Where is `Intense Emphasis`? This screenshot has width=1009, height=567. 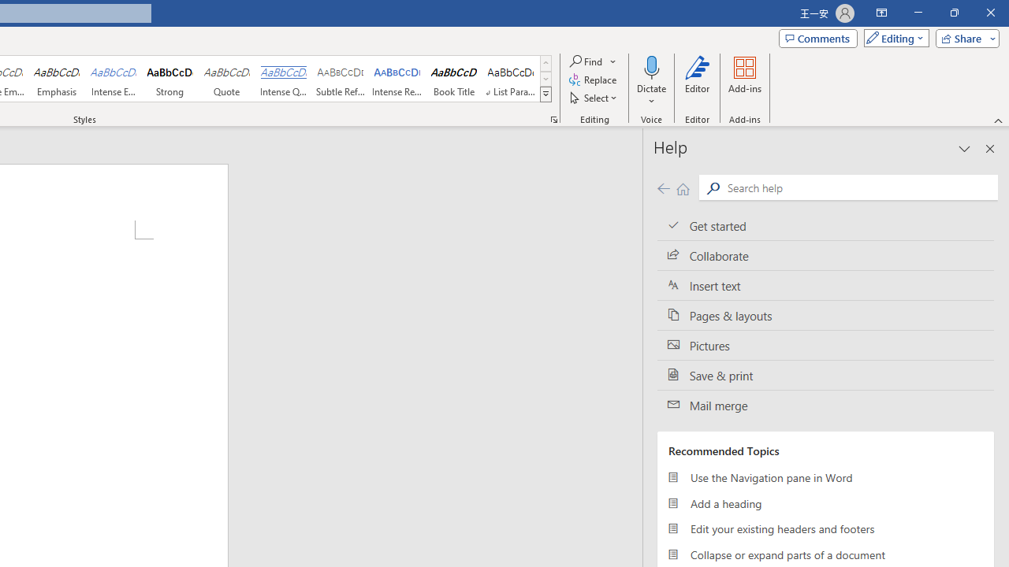 Intense Emphasis is located at coordinates (114, 79).